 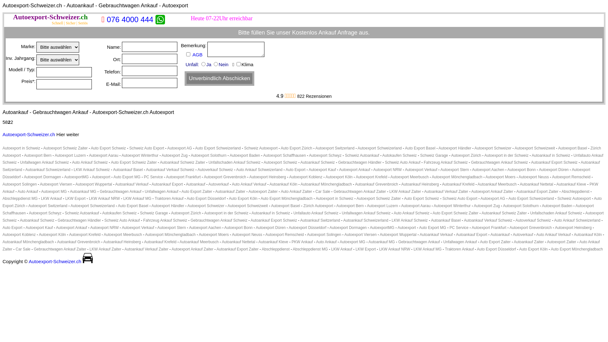 I want to click on Auto Export MG, so click(x=127, y=177).